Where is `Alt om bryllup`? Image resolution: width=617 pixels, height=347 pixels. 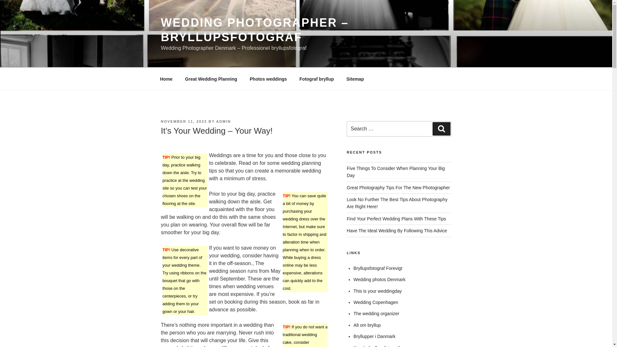
Alt om bryllup is located at coordinates (367, 325).